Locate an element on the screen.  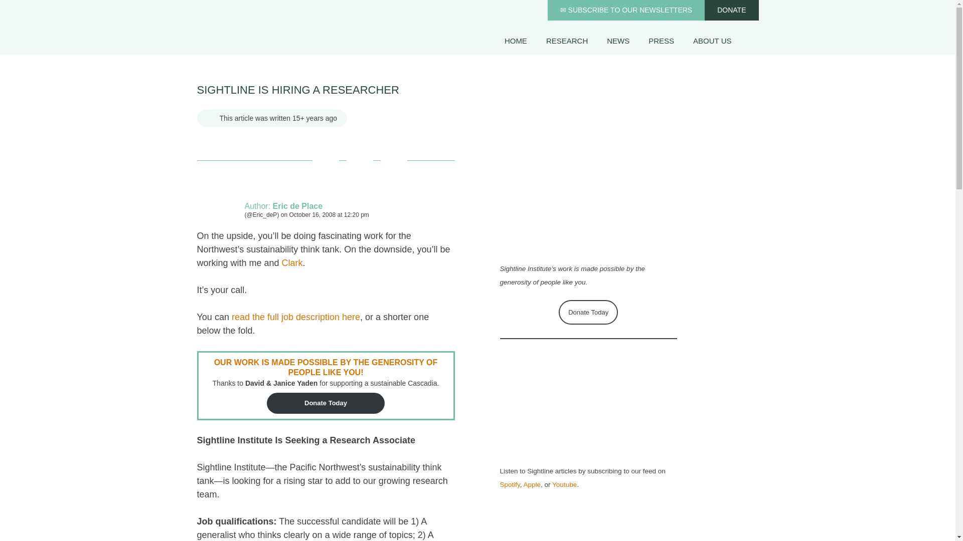
NEWS is located at coordinates (618, 41).